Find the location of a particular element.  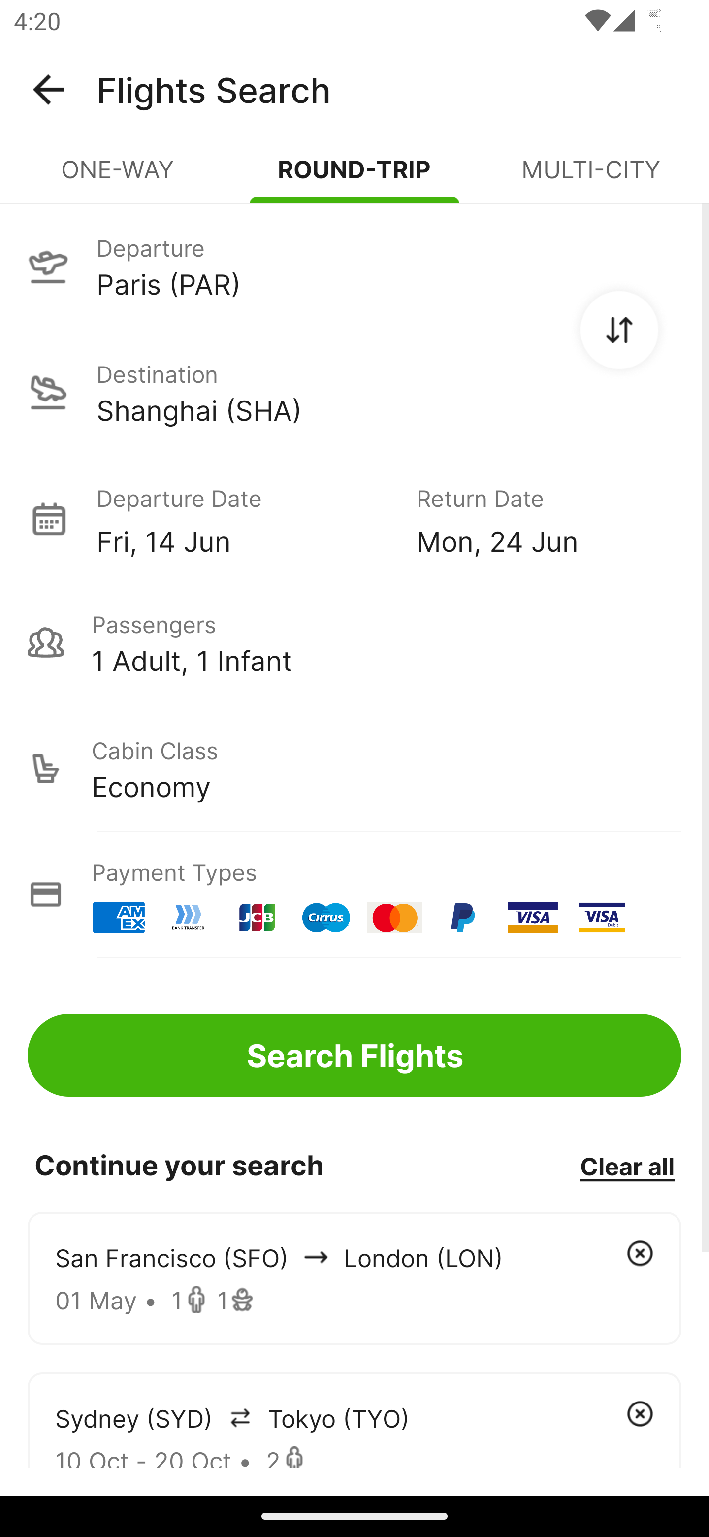

Destination Shanghai (SHA) is located at coordinates (354, 392).